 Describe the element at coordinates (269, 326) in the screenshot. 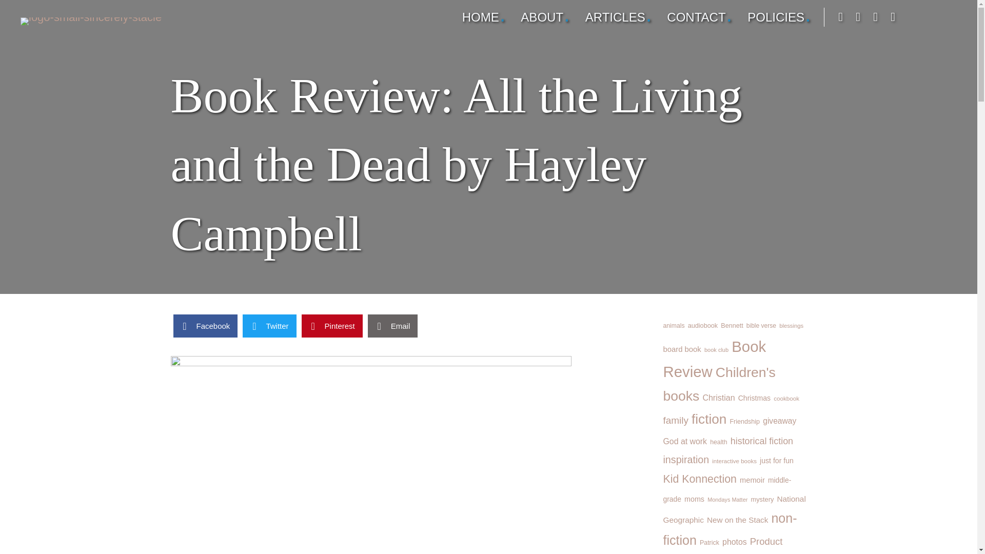

I see `Twitter` at that location.